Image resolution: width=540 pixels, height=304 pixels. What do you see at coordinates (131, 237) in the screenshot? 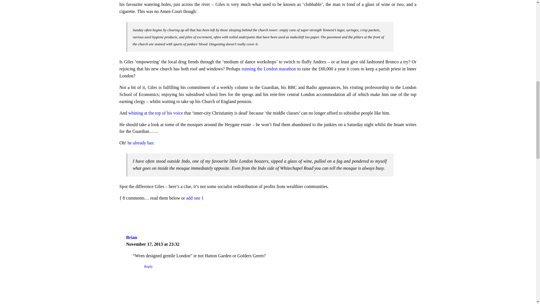
I see `Brian` at bounding box center [131, 237].